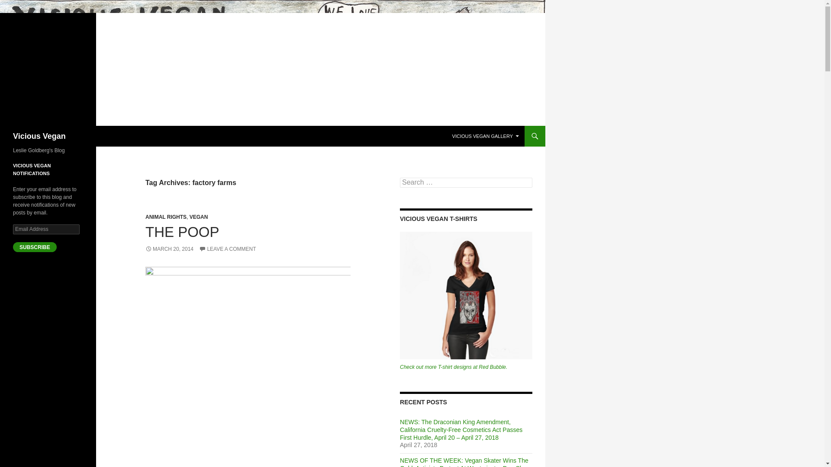 The width and height of the screenshot is (831, 467). What do you see at coordinates (166, 217) in the screenshot?
I see `ANIMAL RIGHTS` at bounding box center [166, 217].